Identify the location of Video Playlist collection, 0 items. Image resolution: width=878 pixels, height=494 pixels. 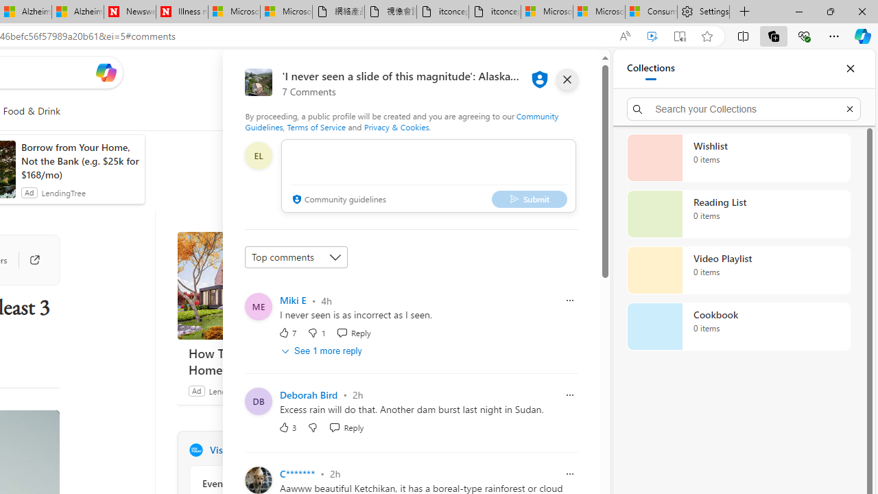
(738, 270).